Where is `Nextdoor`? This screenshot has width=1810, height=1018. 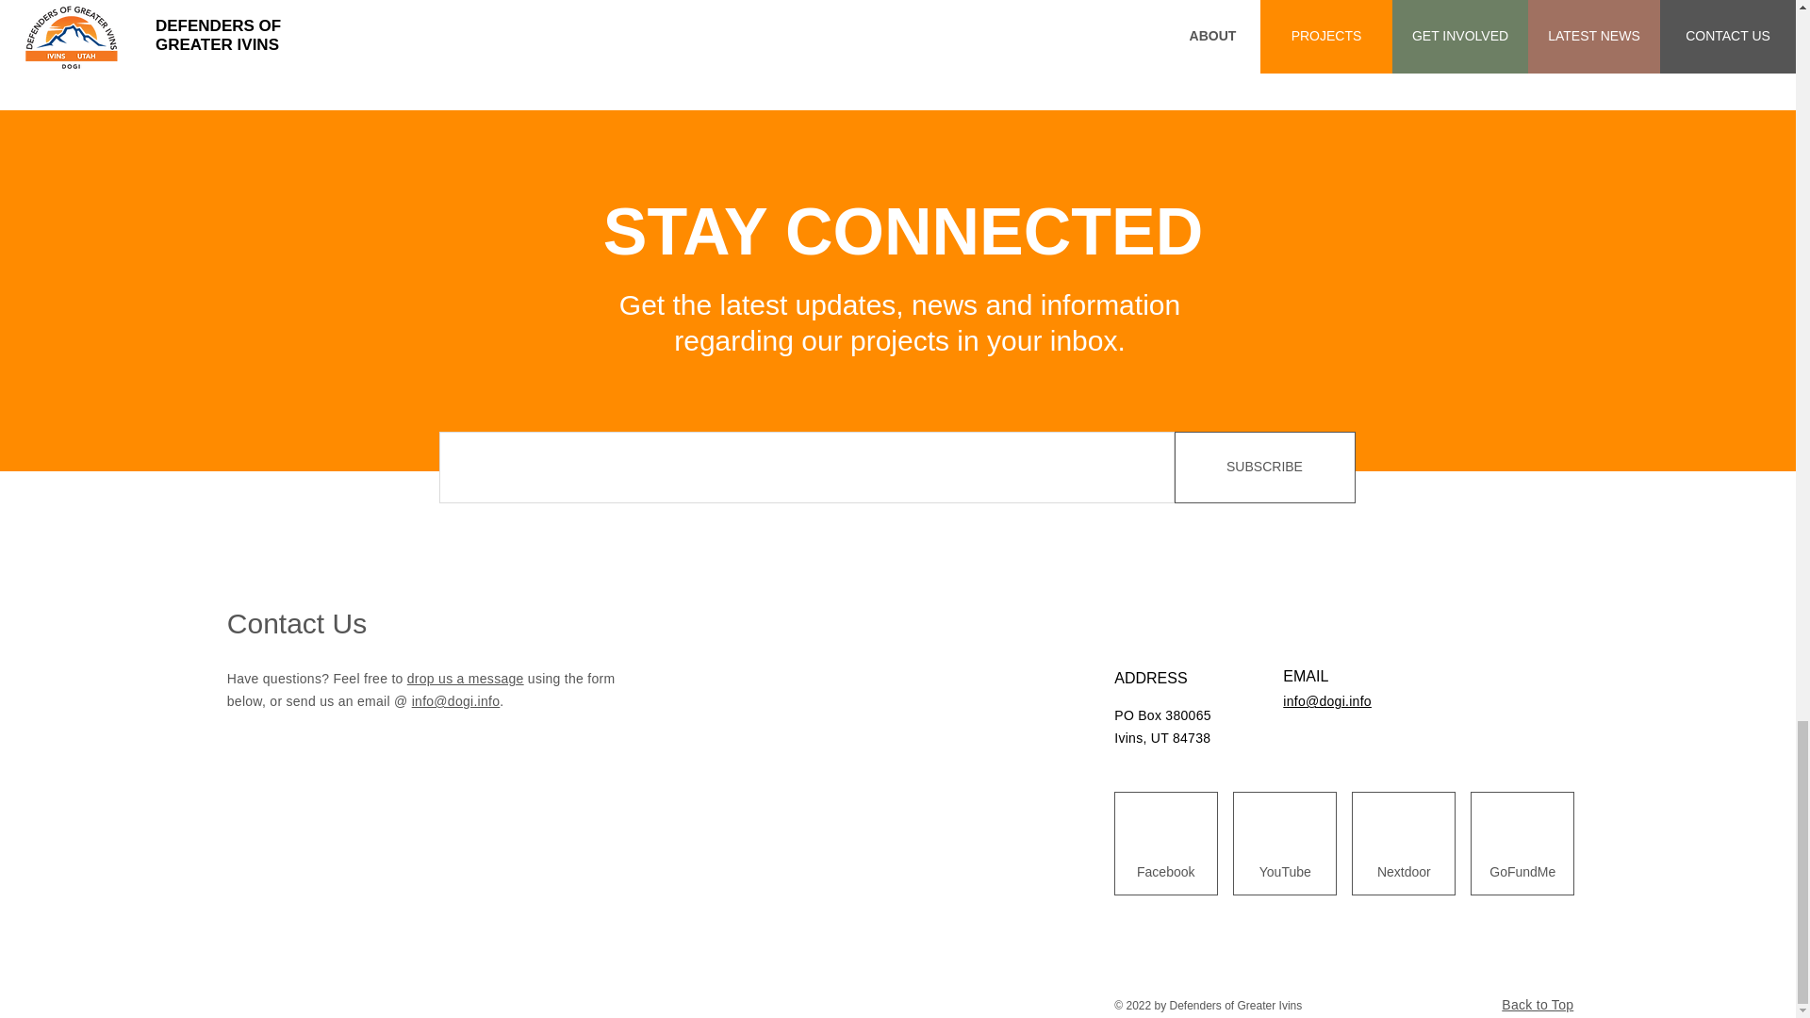 Nextdoor is located at coordinates (1403, 872).